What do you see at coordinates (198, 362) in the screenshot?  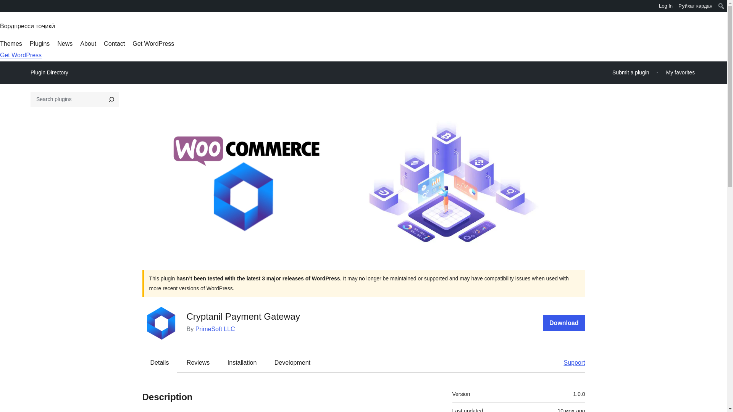 I see `Reviews` at bounding box center [198, 362].